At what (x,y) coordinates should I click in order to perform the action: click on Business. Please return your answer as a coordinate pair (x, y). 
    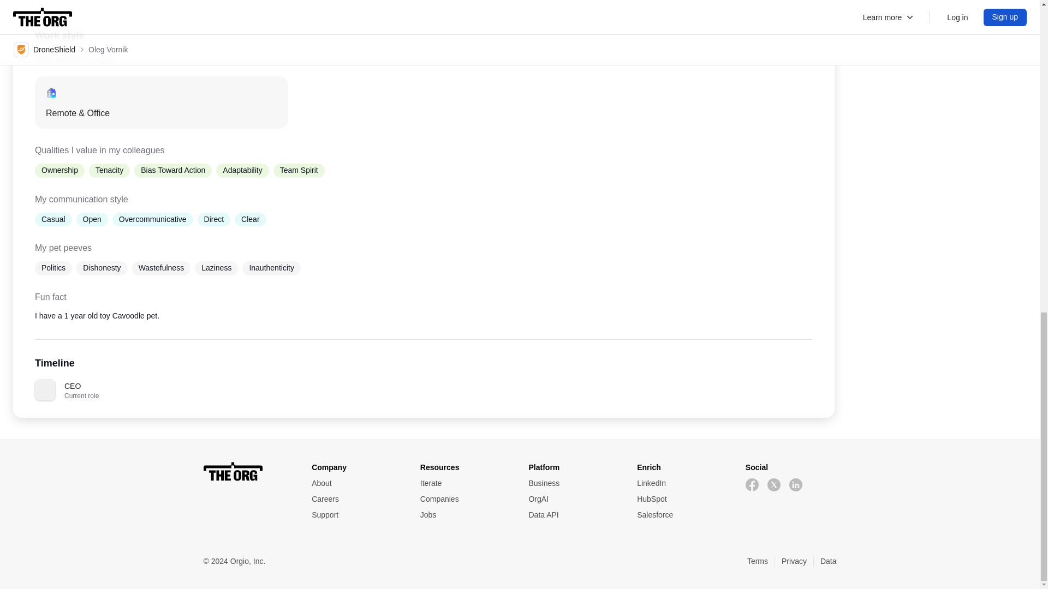
    Looking at the image, I should click on (573, 483).